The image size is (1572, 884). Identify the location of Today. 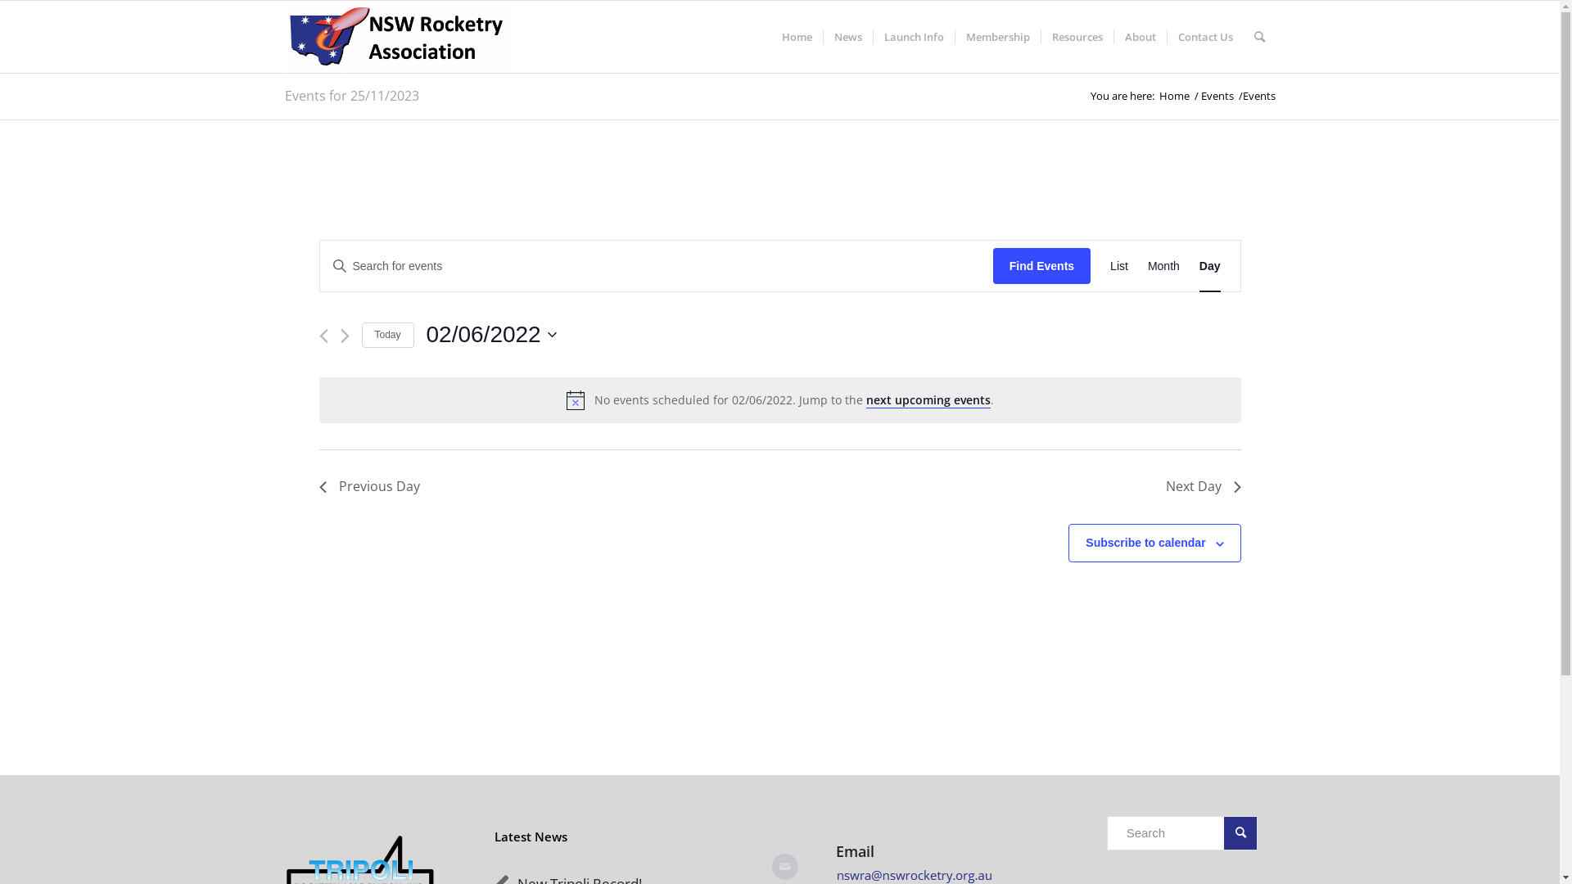
(388, 336).